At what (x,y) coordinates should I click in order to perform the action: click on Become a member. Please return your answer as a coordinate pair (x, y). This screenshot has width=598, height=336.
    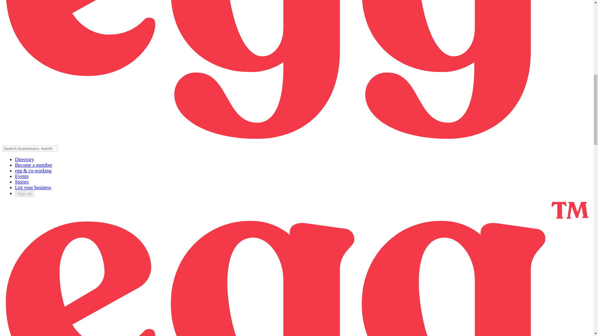
    Looking at the image, I should click on (34, 165).